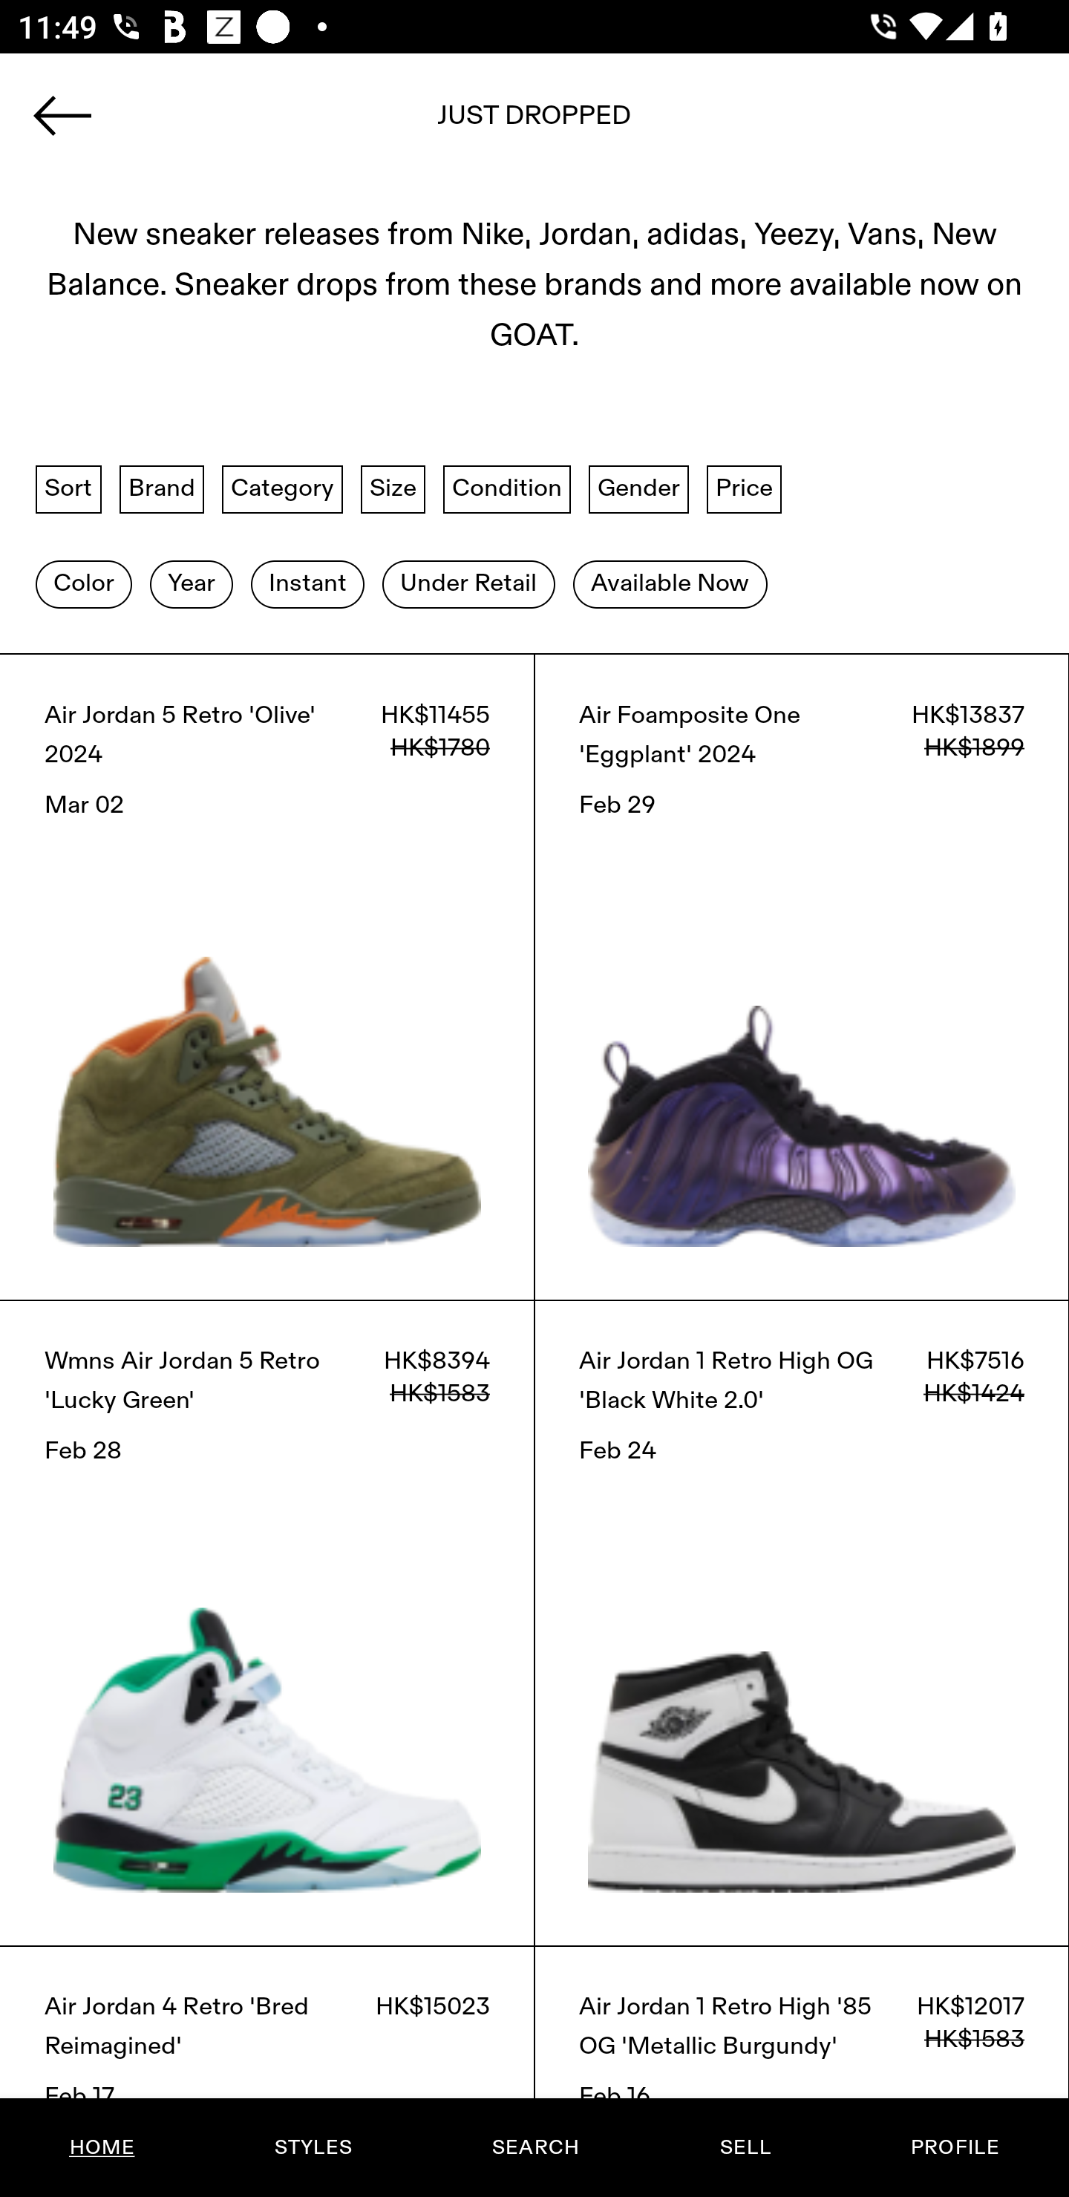 The width and height of the screenshot is (1069, 2197). Describe the element at coordinates (68, 488) in the screenshot. I see `Sort` at that location.